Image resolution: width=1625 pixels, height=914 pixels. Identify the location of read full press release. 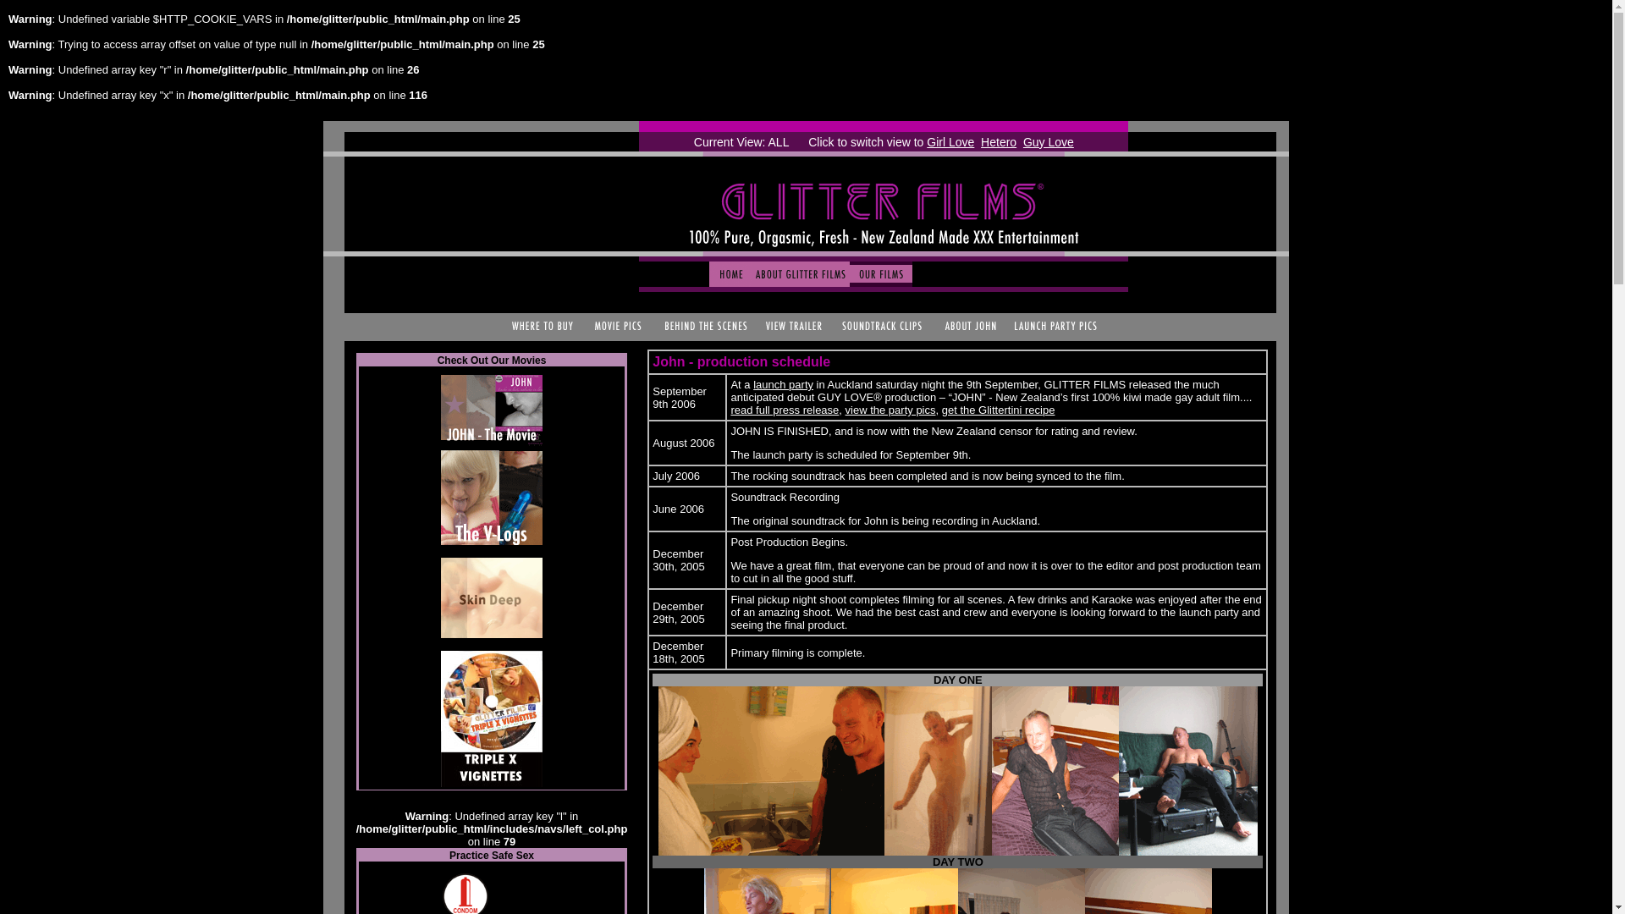
(784, 410).